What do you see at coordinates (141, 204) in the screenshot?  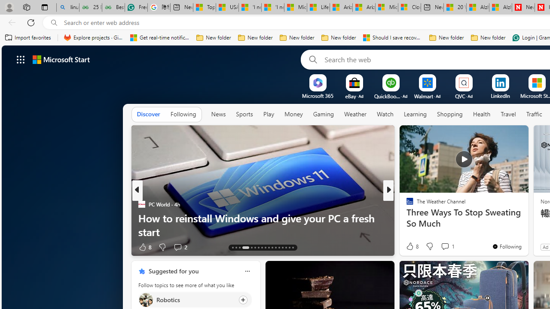 I see `PC World` at bounding box center [141, 204].